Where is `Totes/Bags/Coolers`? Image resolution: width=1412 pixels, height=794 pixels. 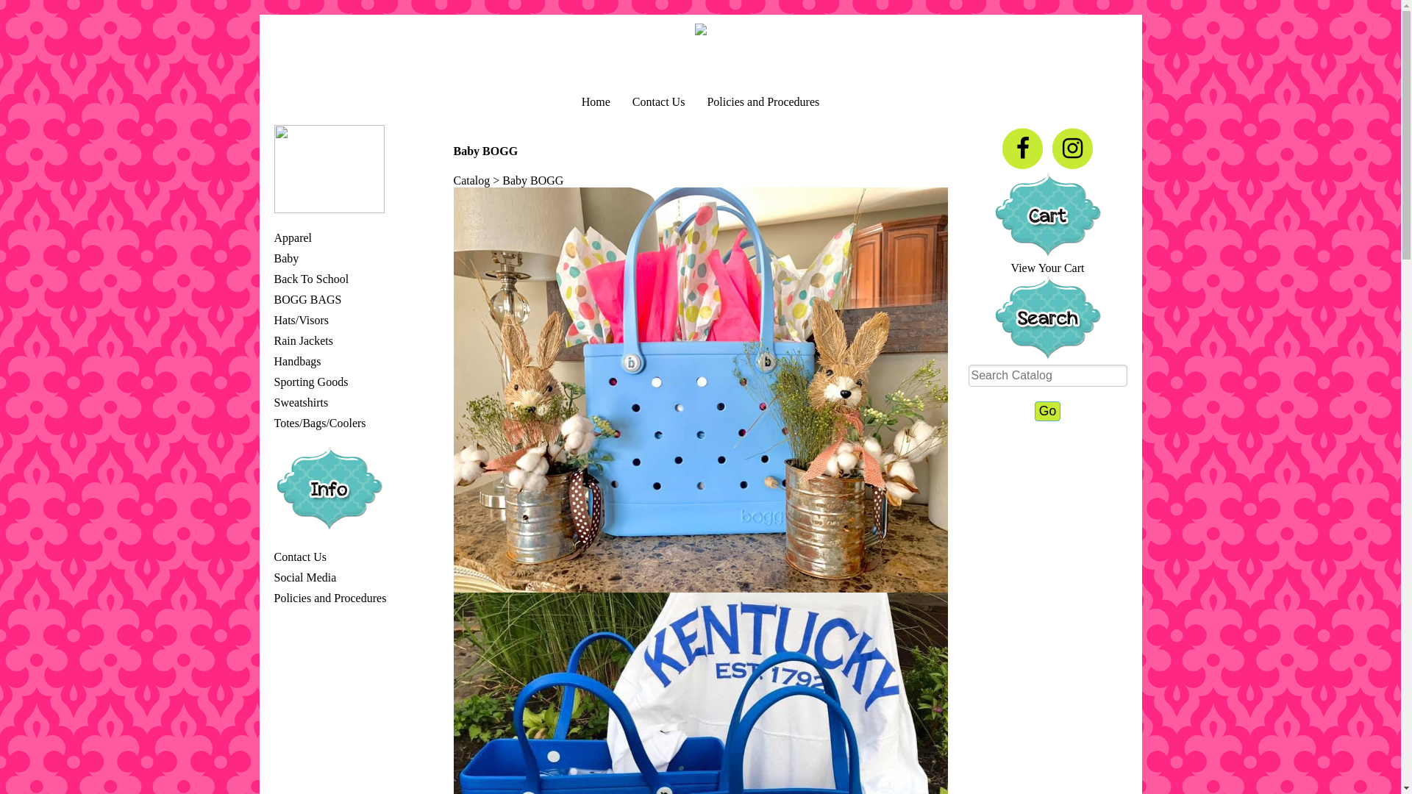
Totes/Bags/Coolers is located at coordinates (319, 423).